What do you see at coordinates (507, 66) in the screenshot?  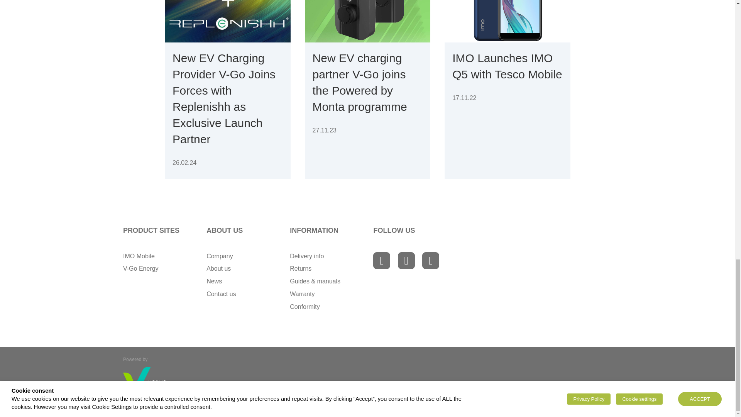 I see `IMO Launches IMO Q5 with Tesco Mobile` at bounding box center [507, 66].